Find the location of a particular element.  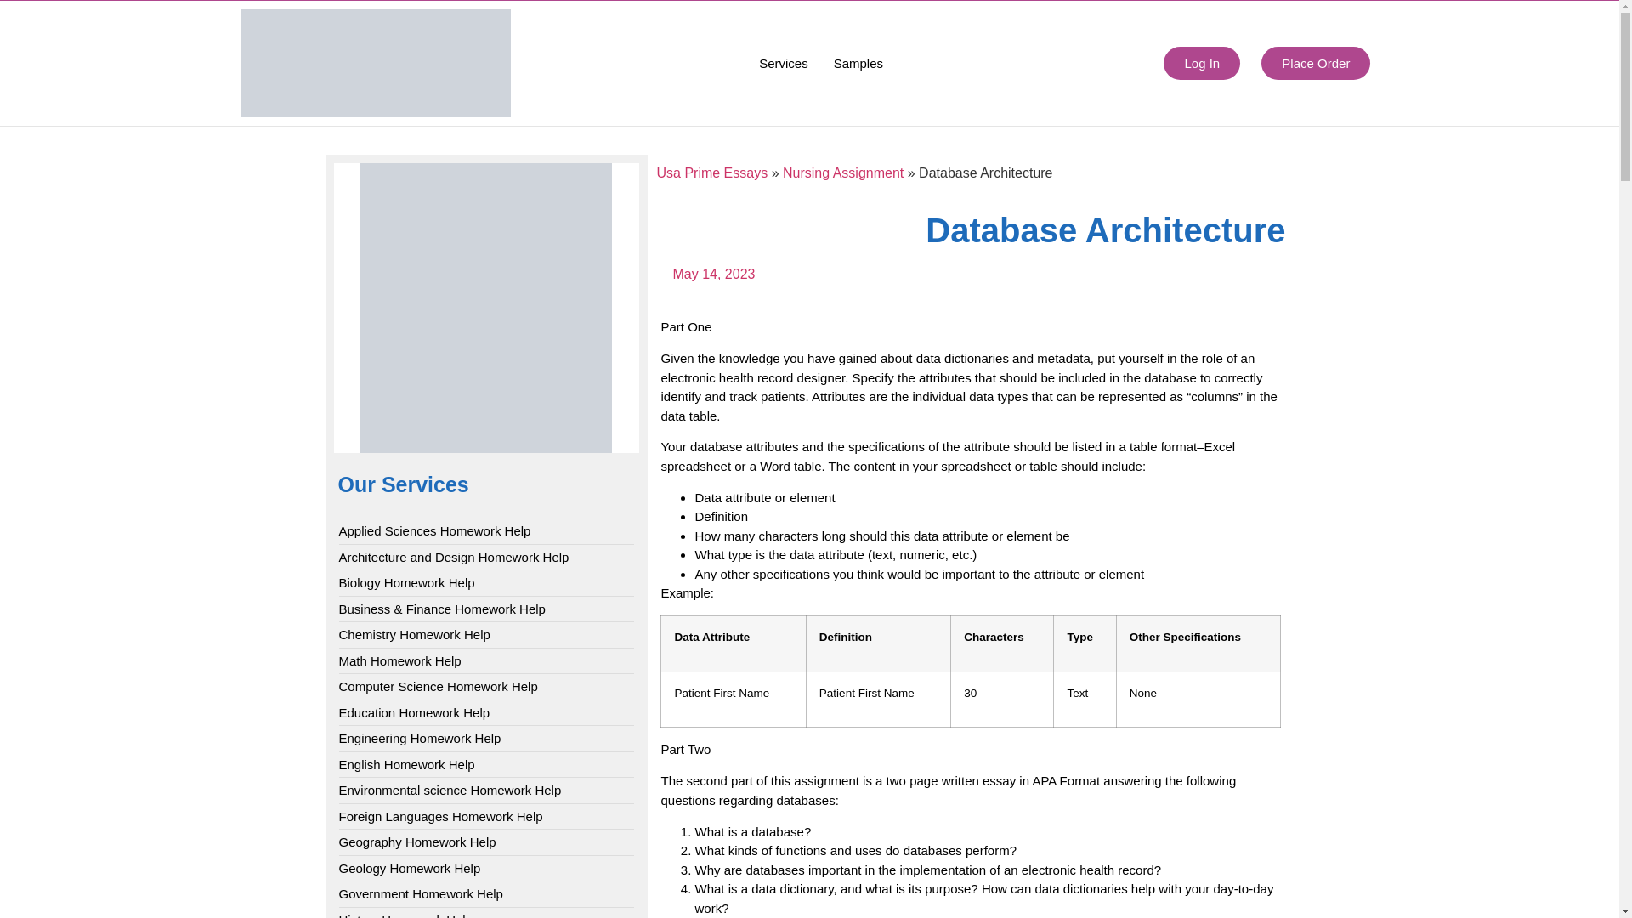

English Homework Help is located at coordinates (406, 765).